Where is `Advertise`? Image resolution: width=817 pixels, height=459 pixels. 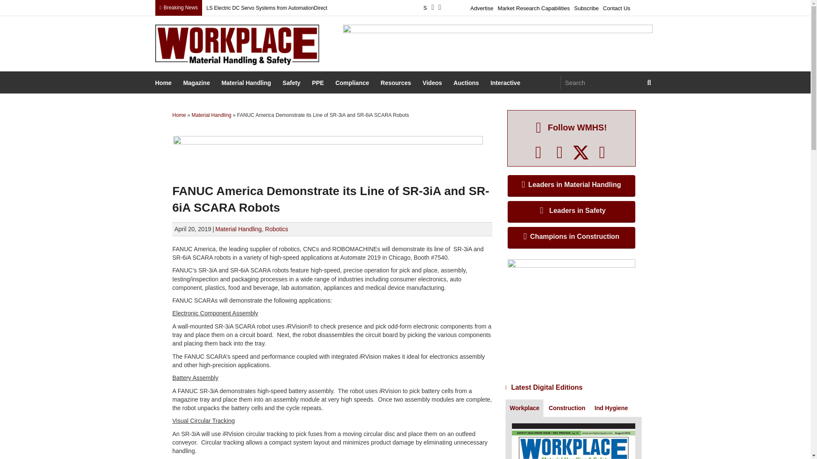
Advertise is located at coordinates (482, 7).